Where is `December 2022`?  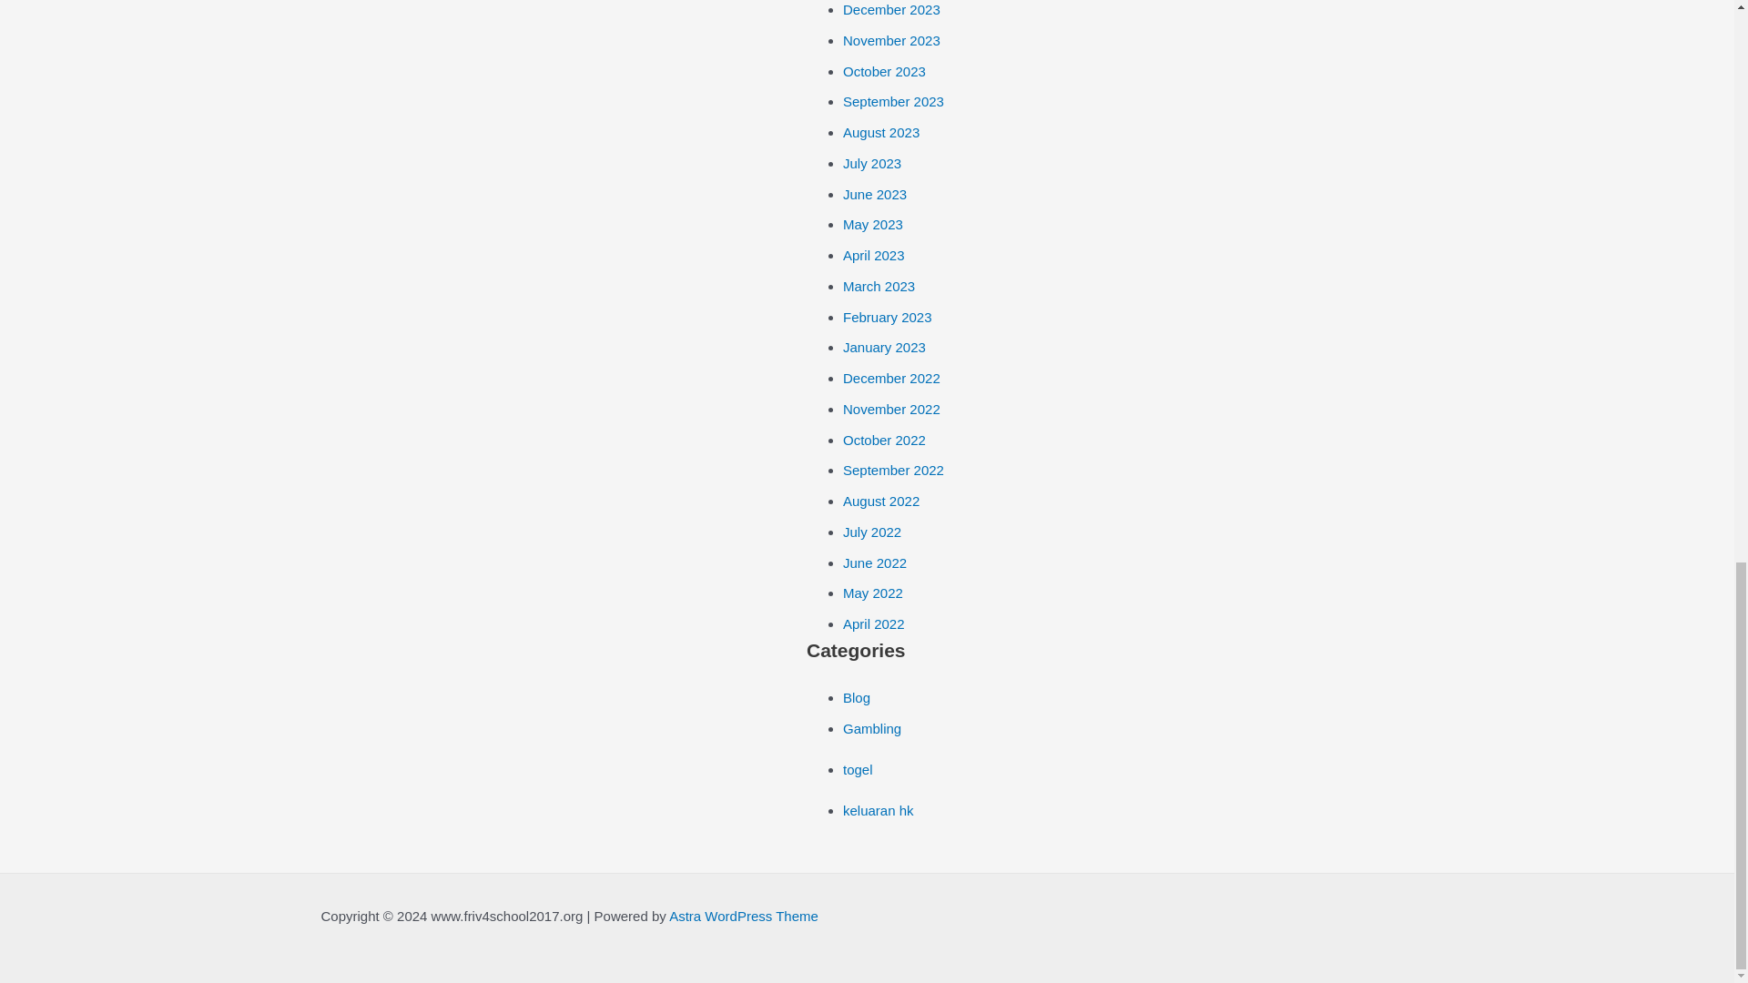
December 2022 is located at coordinates (890, 379).